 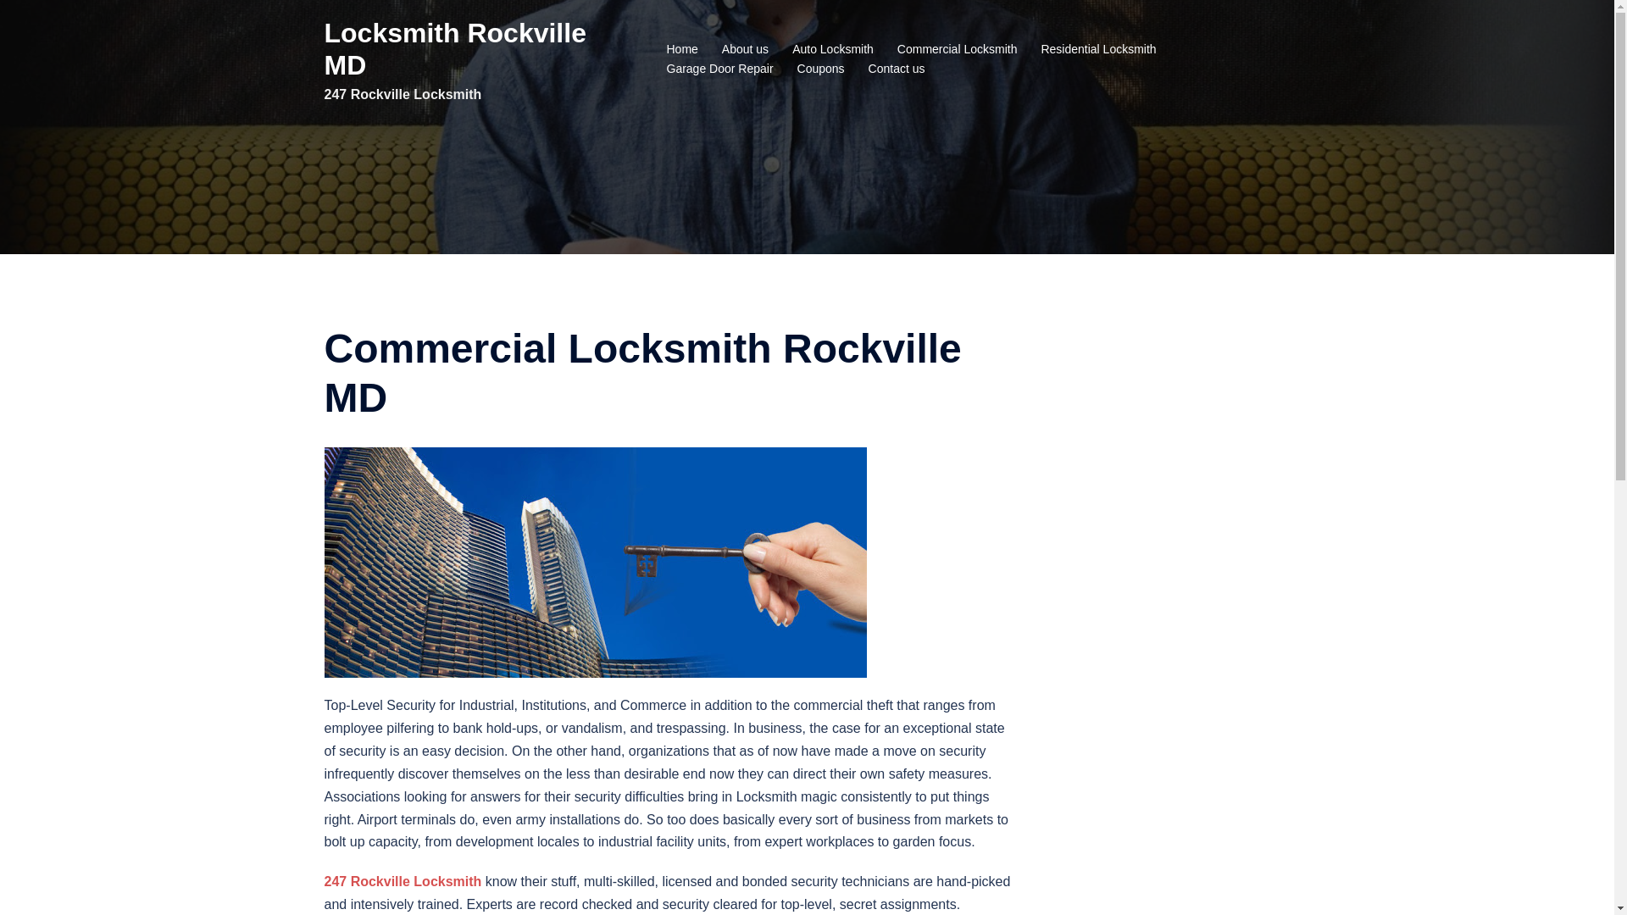 What do you see at coordinates (1098, 50) in the screenshot?
I see `Residential Locksmith` at bounding box center [1098, 50].